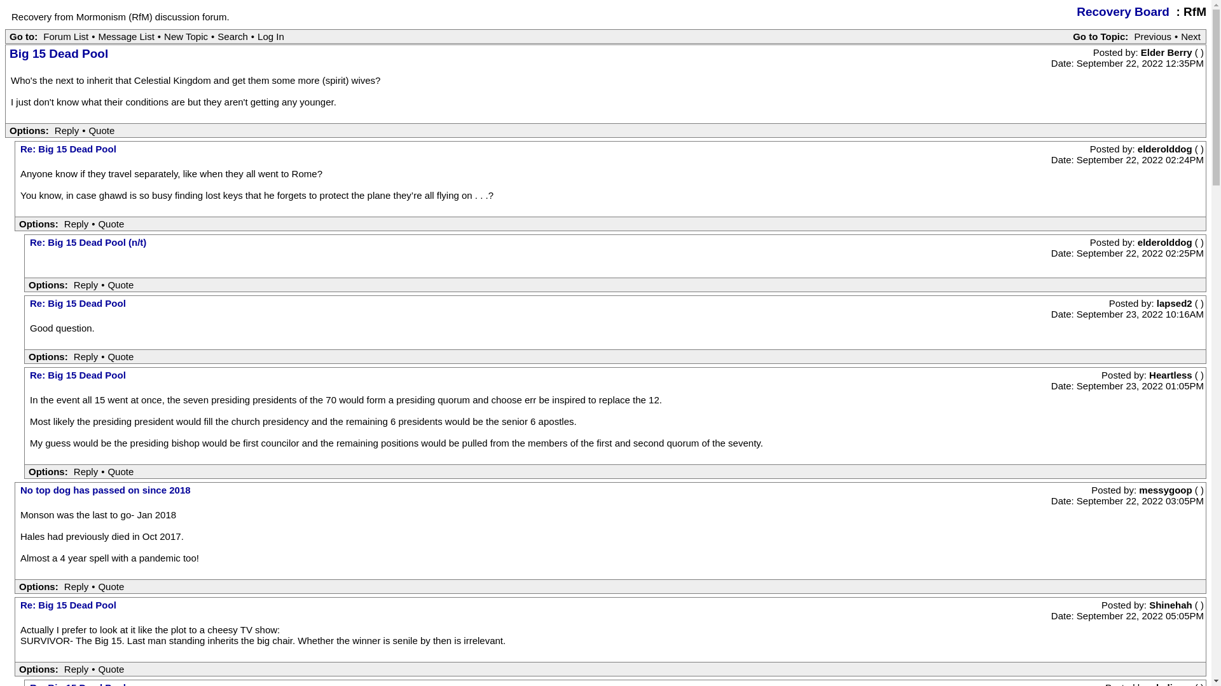  What do you see at coordinates (101, 130) in the screenshot?
I see `Quote` at bounding box center [101, 130].